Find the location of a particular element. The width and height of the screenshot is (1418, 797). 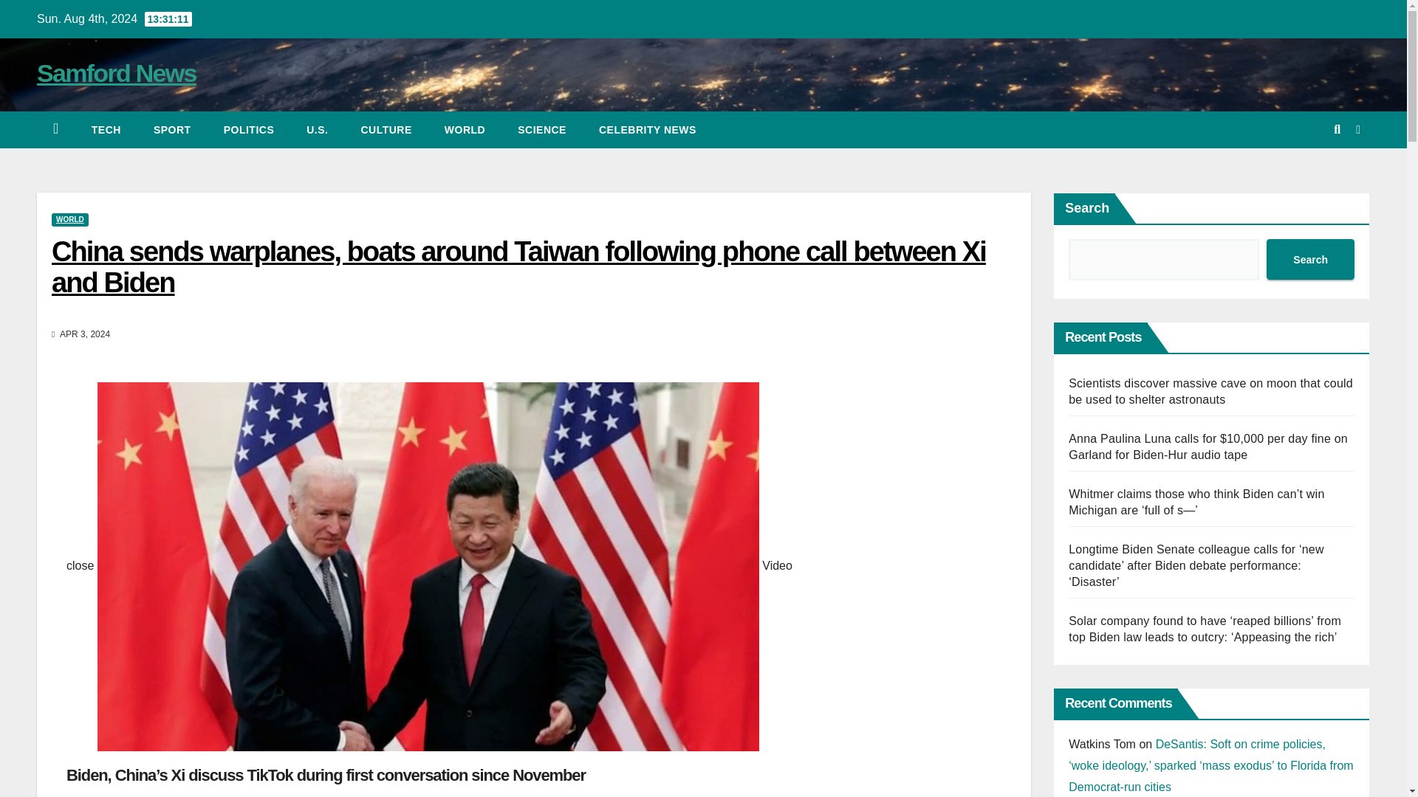

Samford News is located at coordinates (117, 72).